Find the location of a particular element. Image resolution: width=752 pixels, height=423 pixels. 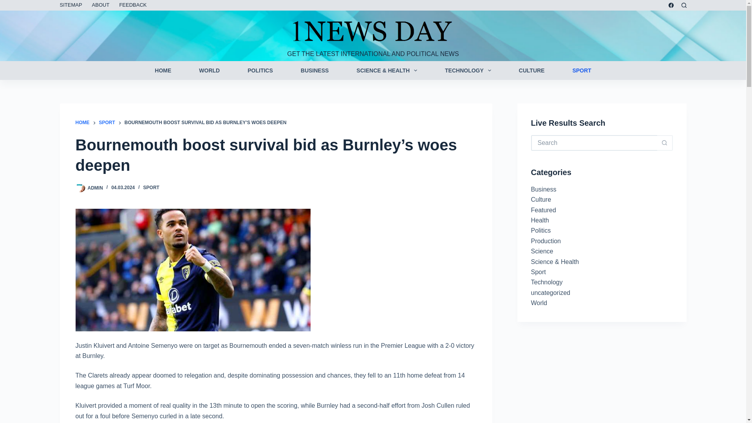

SPORT is located at coordinates (582, 70).